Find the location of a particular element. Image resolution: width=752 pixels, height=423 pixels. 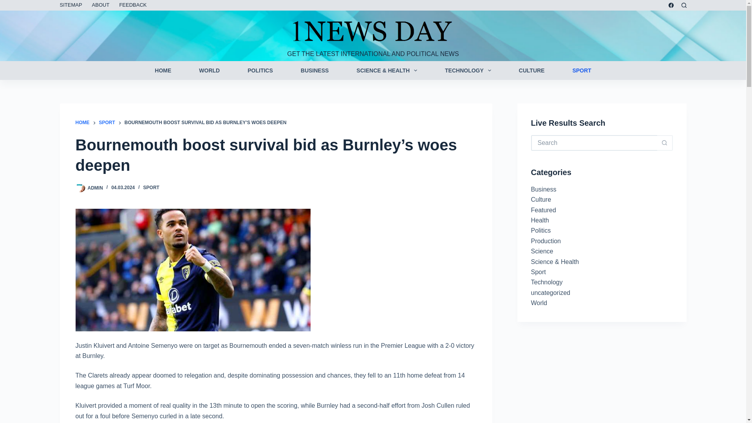

SPORT is located at coordinates (582, 70).